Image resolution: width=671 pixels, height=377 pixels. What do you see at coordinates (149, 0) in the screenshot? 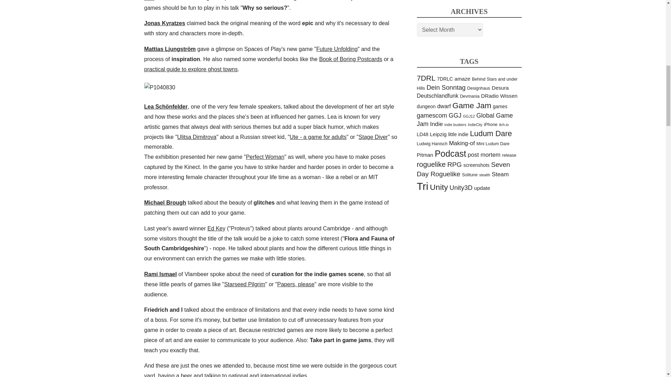
I see `Sos` at bounding box center [149, 0].